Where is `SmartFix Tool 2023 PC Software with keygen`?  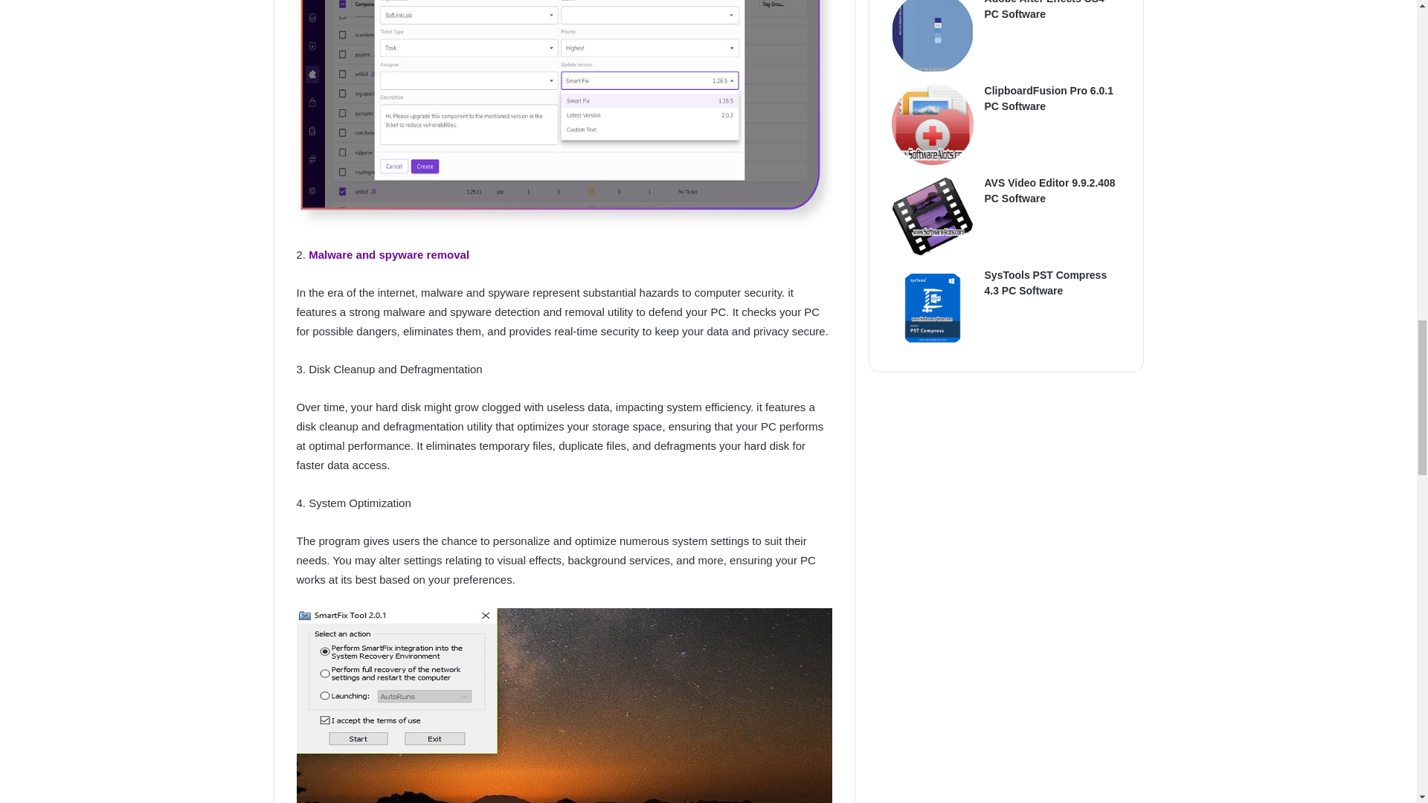
SmartFix Tool 2023 PC Software with keygen is located at coordinates (563, 705).